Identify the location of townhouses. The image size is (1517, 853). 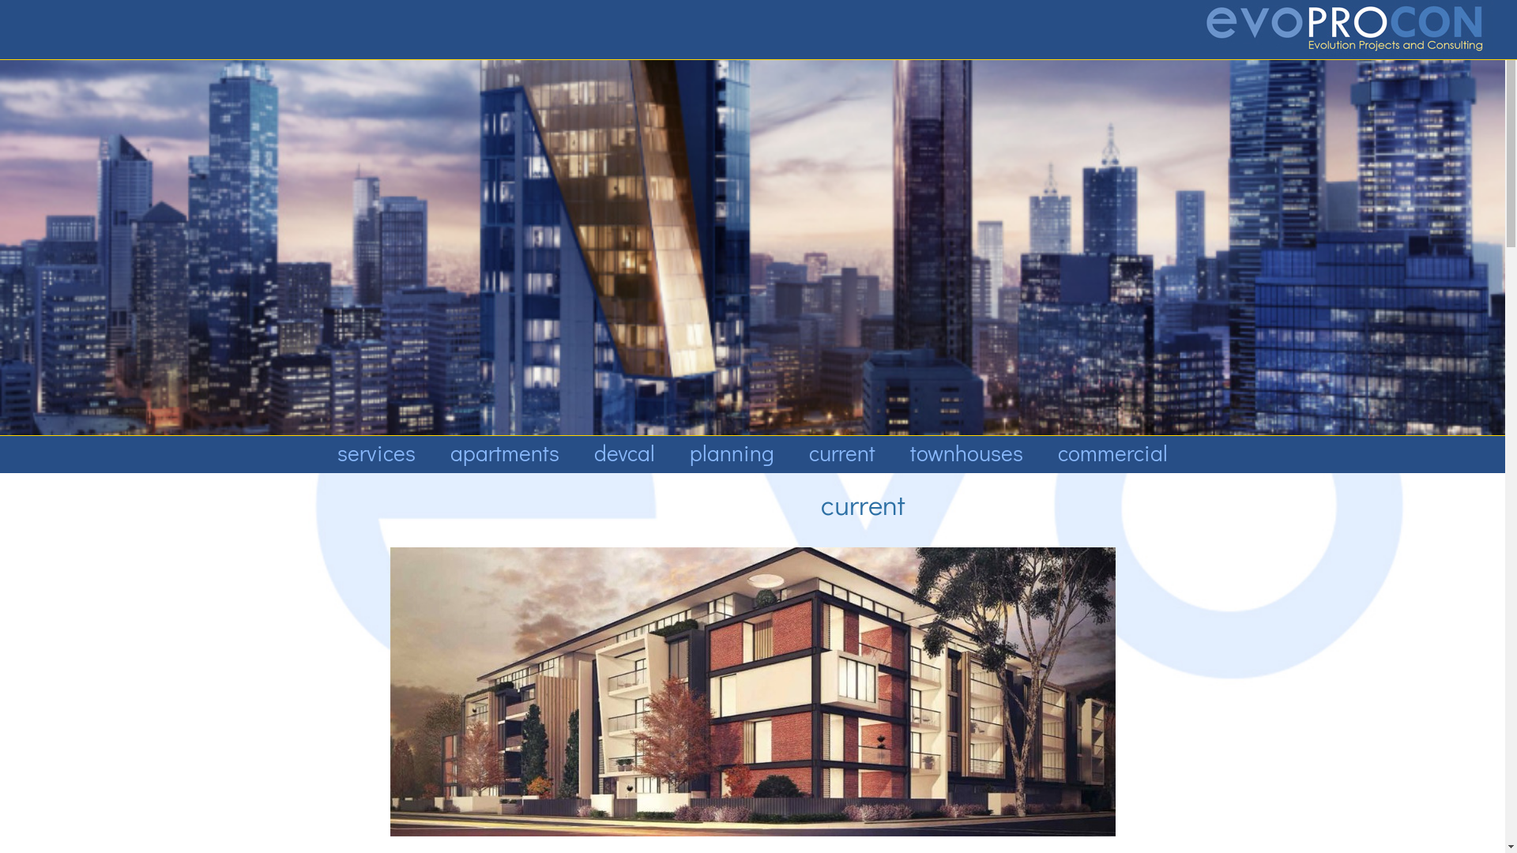
(967, 453).